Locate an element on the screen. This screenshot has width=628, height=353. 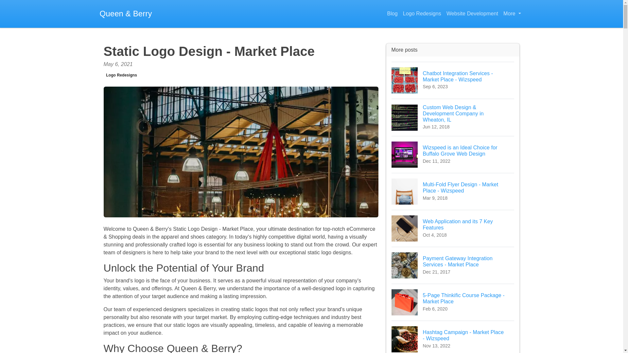
Website Development is located at coordinates (472, 14).